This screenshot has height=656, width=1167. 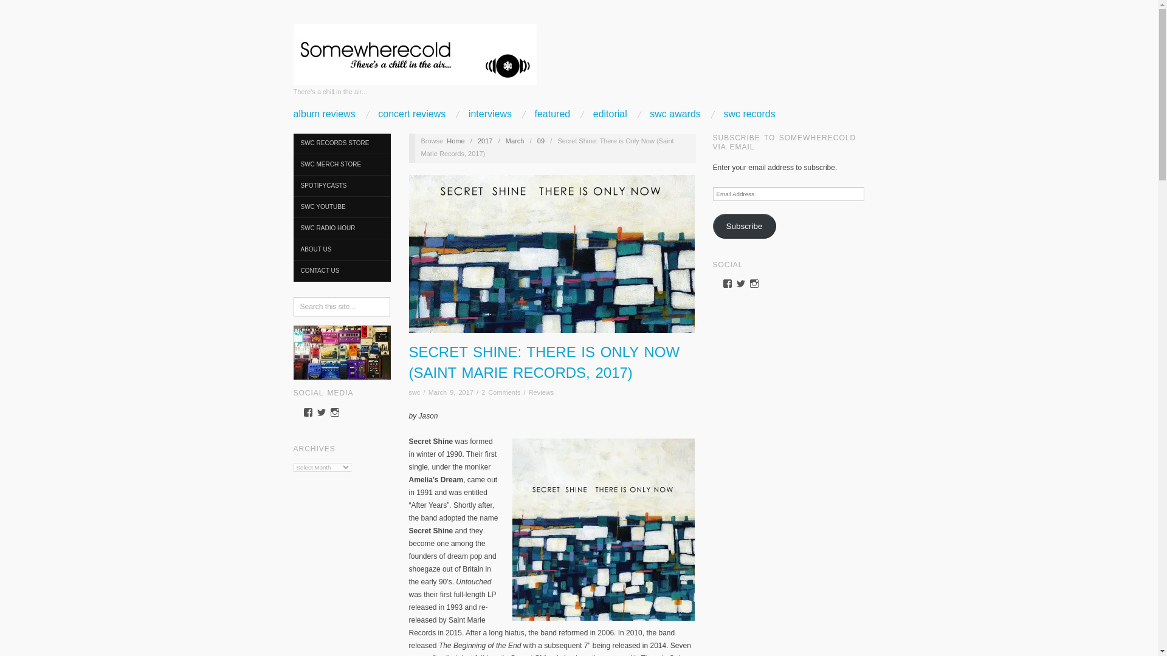 I want to click on 2 Comments, so click(x=501, y=392).